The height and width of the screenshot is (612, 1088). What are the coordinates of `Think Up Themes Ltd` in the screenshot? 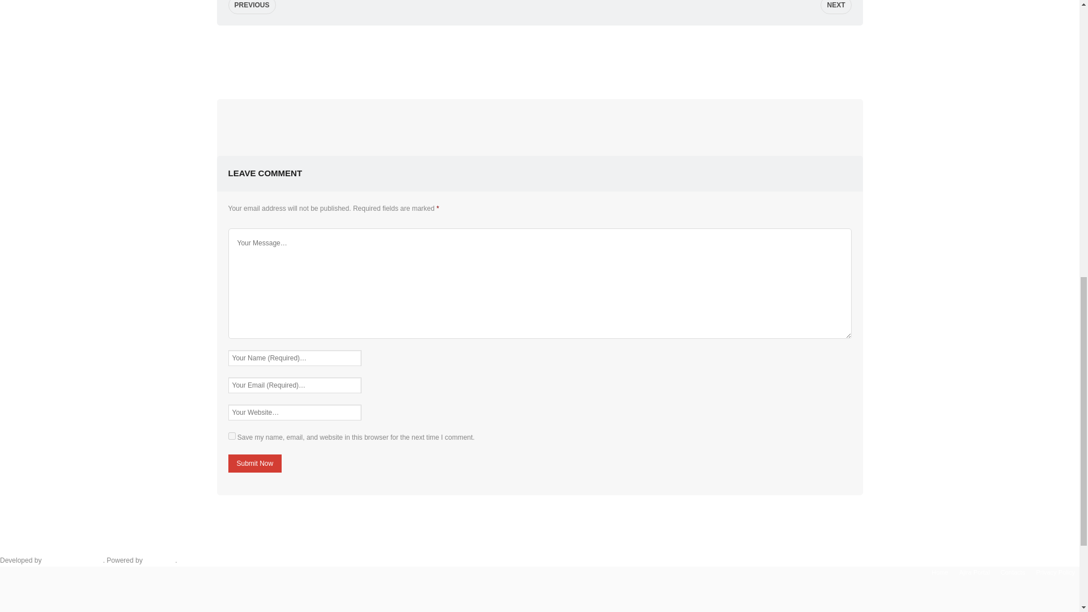 It's located at (73, 560).